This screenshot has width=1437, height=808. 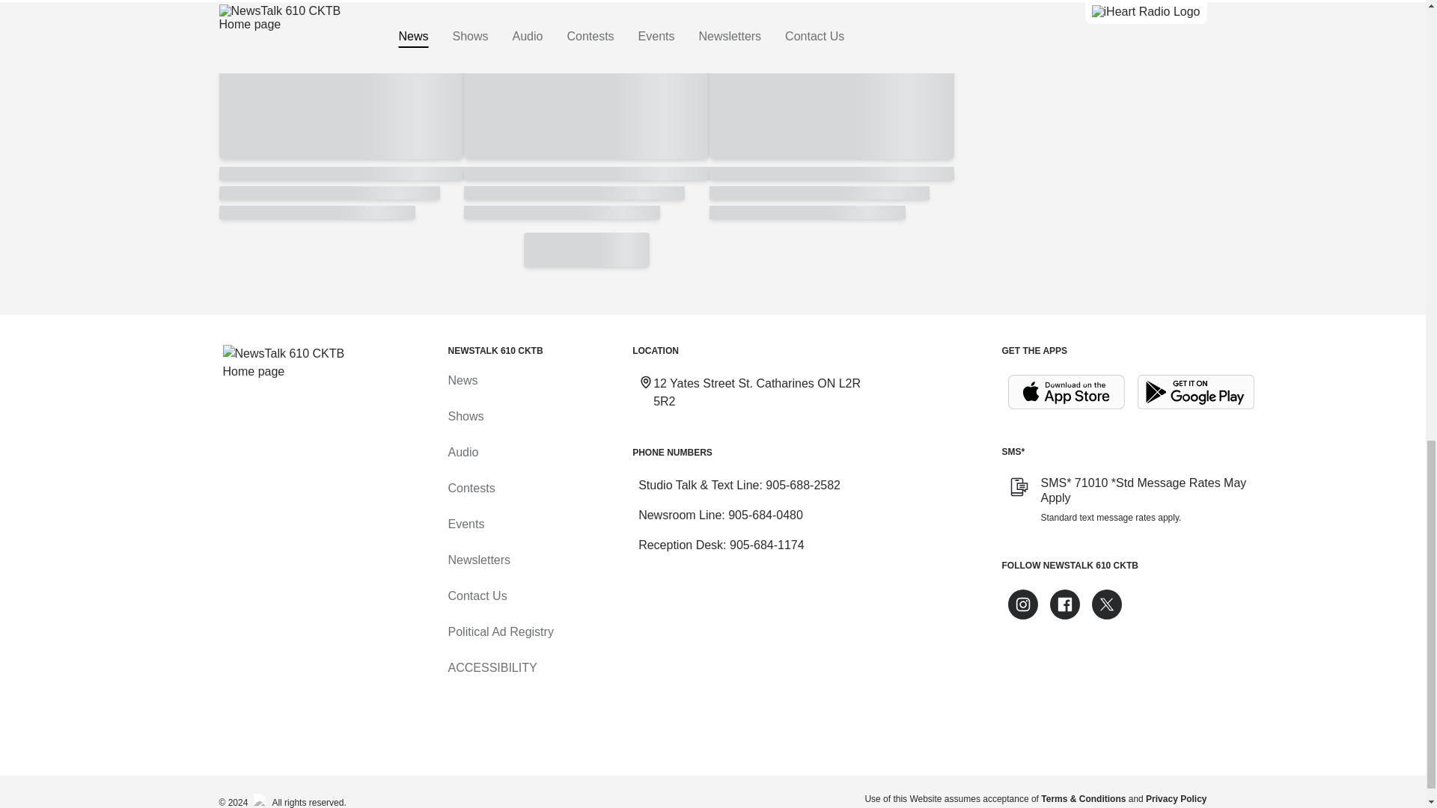 I want to click on 905-688-2582, so click(x=803, y=485).